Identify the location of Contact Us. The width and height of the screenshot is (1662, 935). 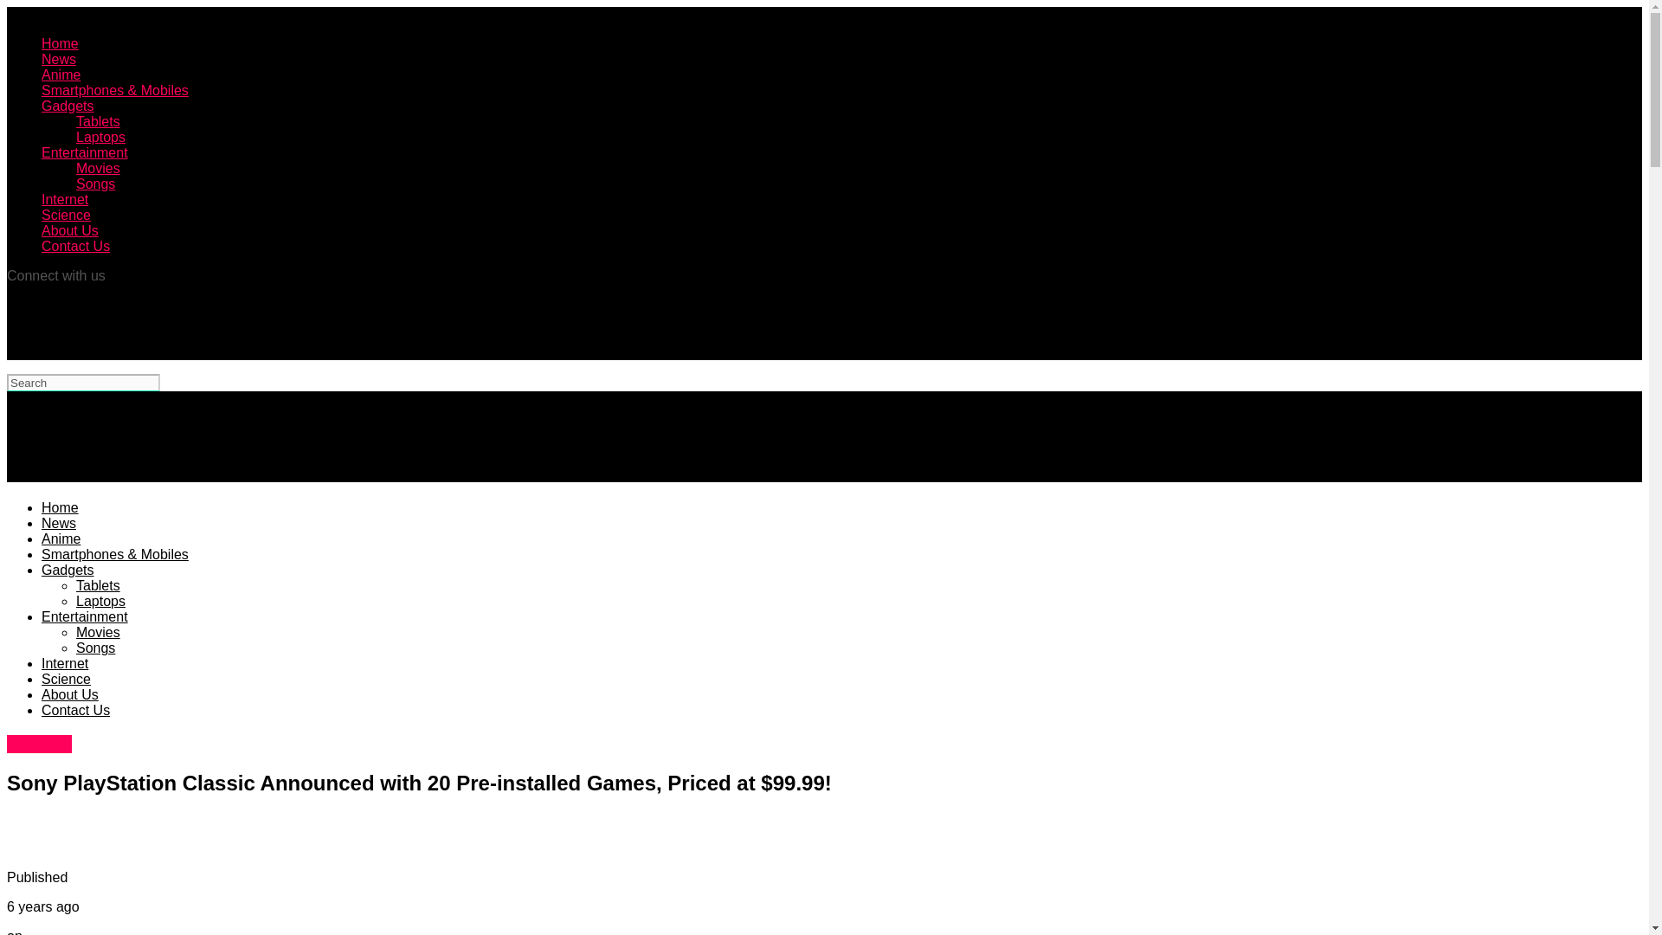
(75, 246).